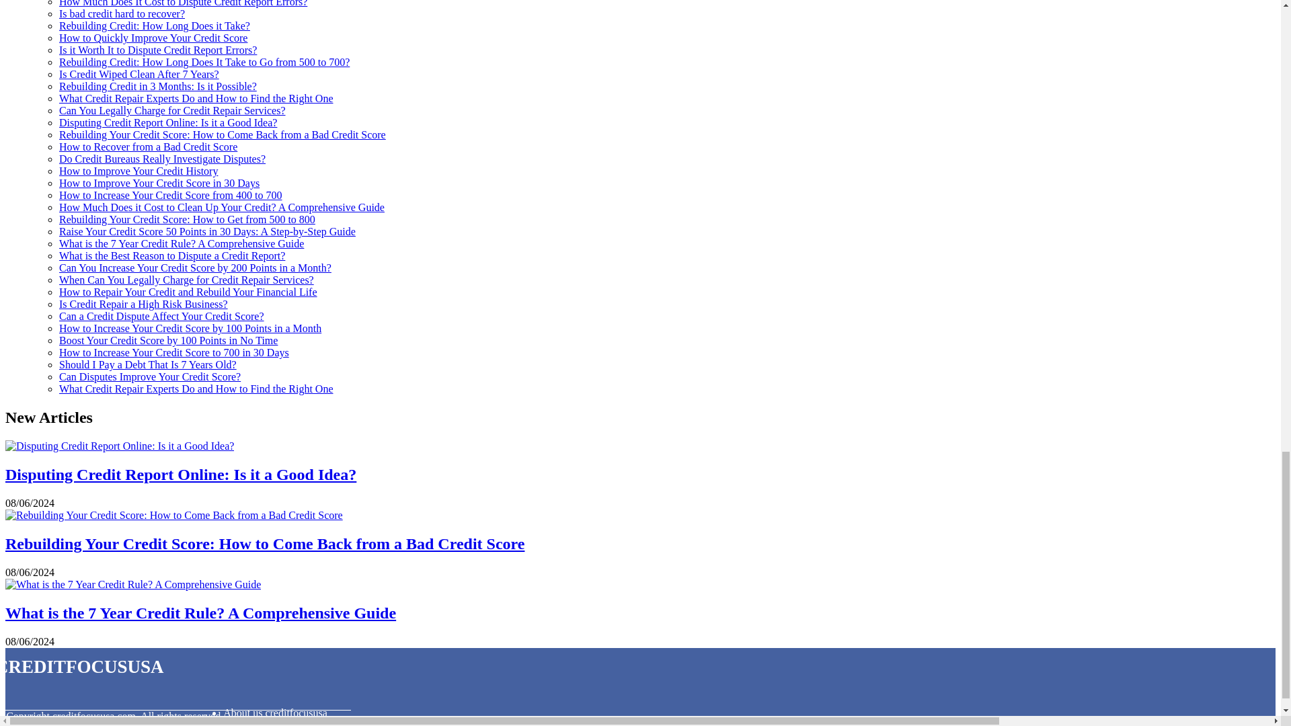 This screenshot has height=726, width=1291. What do you see at coordinates (183, 3) in the screenshot?
I see `How Much Does It Cost to Dispute Credit Report Errors?` at bounding box center [183, 3].